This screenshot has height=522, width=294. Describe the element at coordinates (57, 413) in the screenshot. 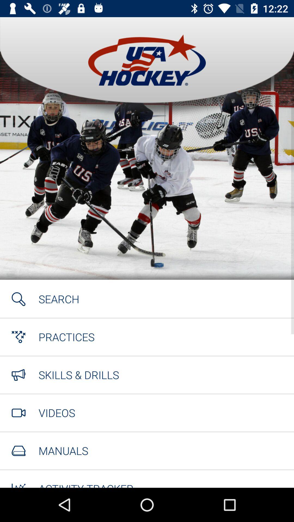

I see `turn off item below skills & drills` at that location.